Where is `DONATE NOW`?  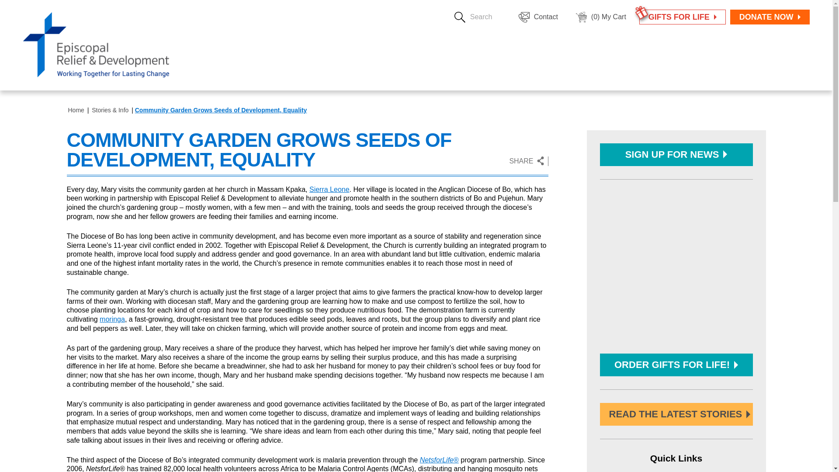
DONATE NOW is located at coordinates (770, 17).